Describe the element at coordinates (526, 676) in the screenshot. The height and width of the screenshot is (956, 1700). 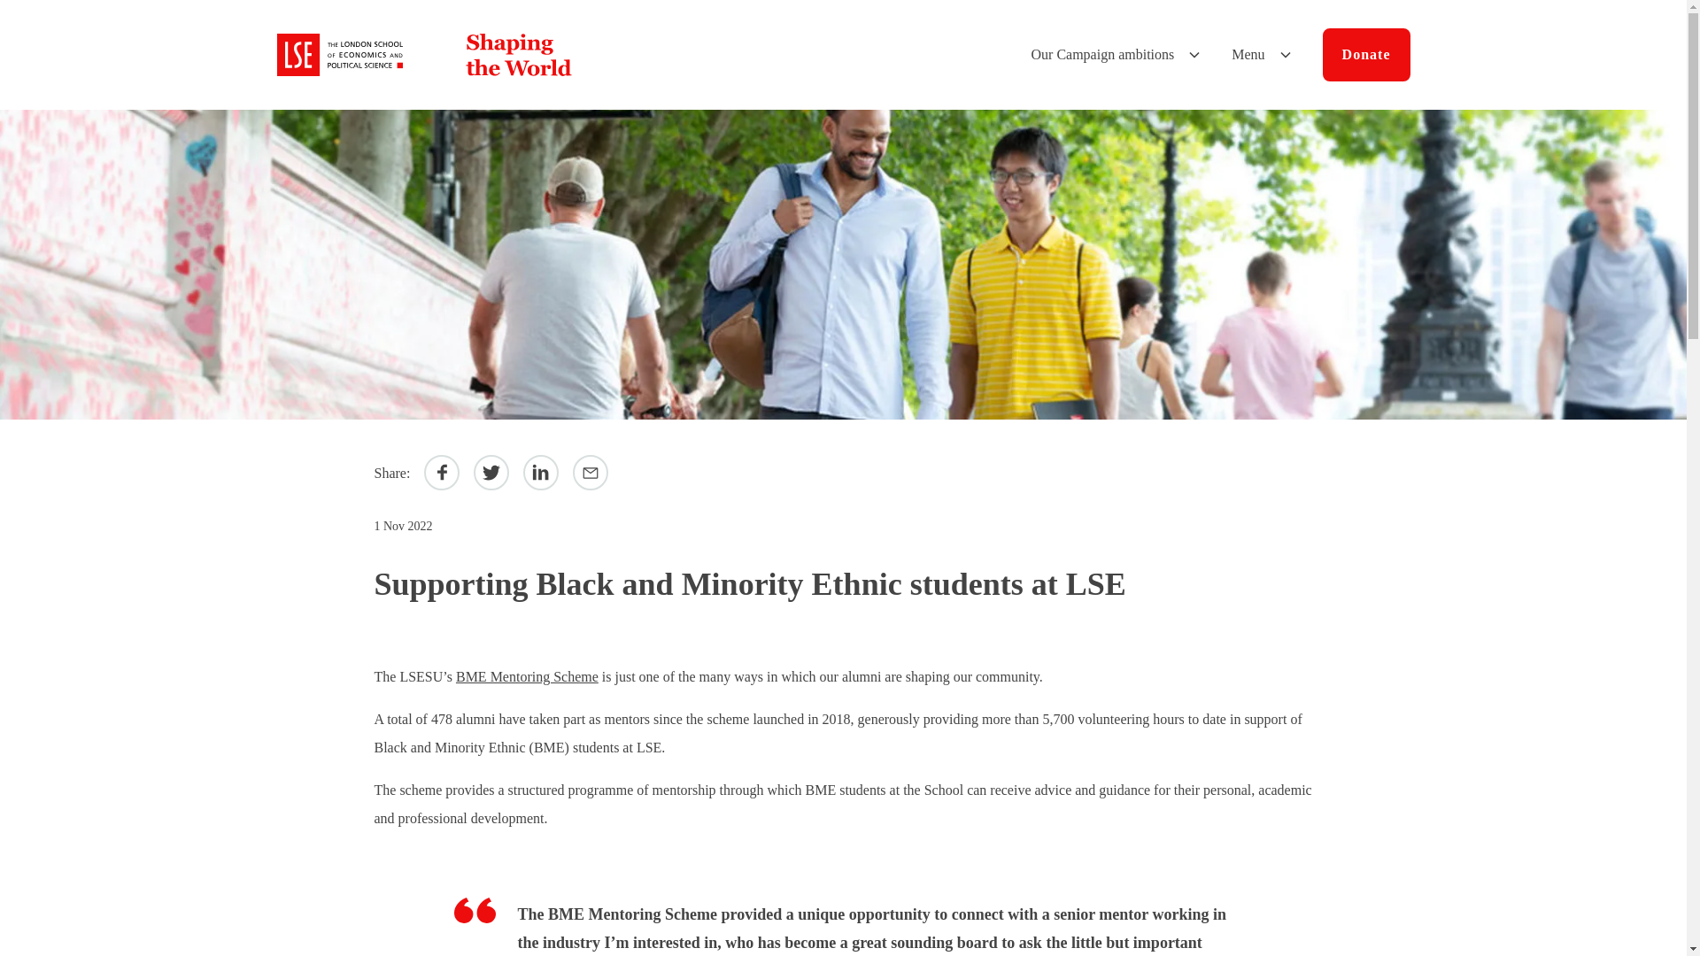
I see `BME Mentoring Scheme` at that location.